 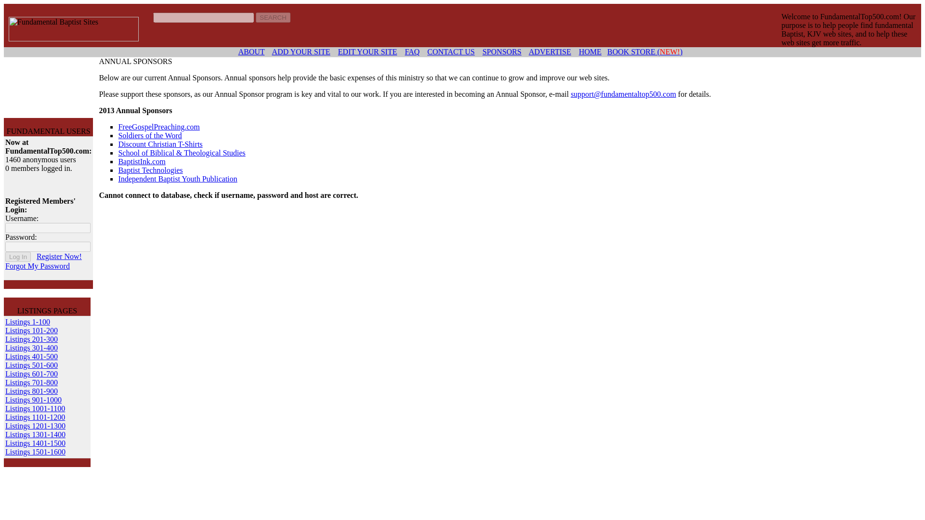 What do you see at coordinates (36, 434) in the screenshot?
I see `Listings 1301-1400` at bounding box center [36, 434].